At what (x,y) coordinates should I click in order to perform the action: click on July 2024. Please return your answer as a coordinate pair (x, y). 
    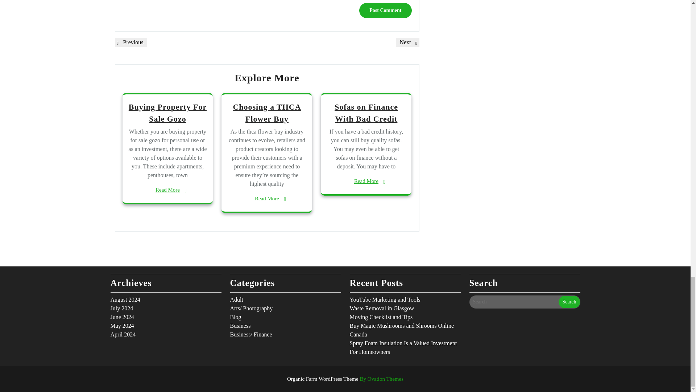
    Looking at the image, I should click on (267, 199).